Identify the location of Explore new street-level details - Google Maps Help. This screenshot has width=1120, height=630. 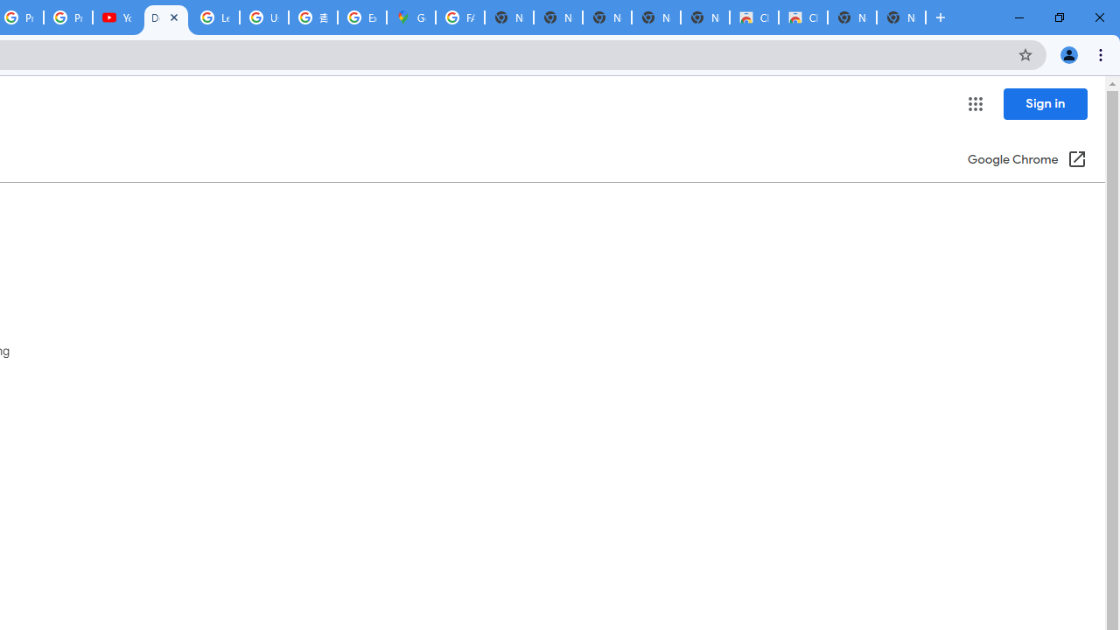
(362, 17).